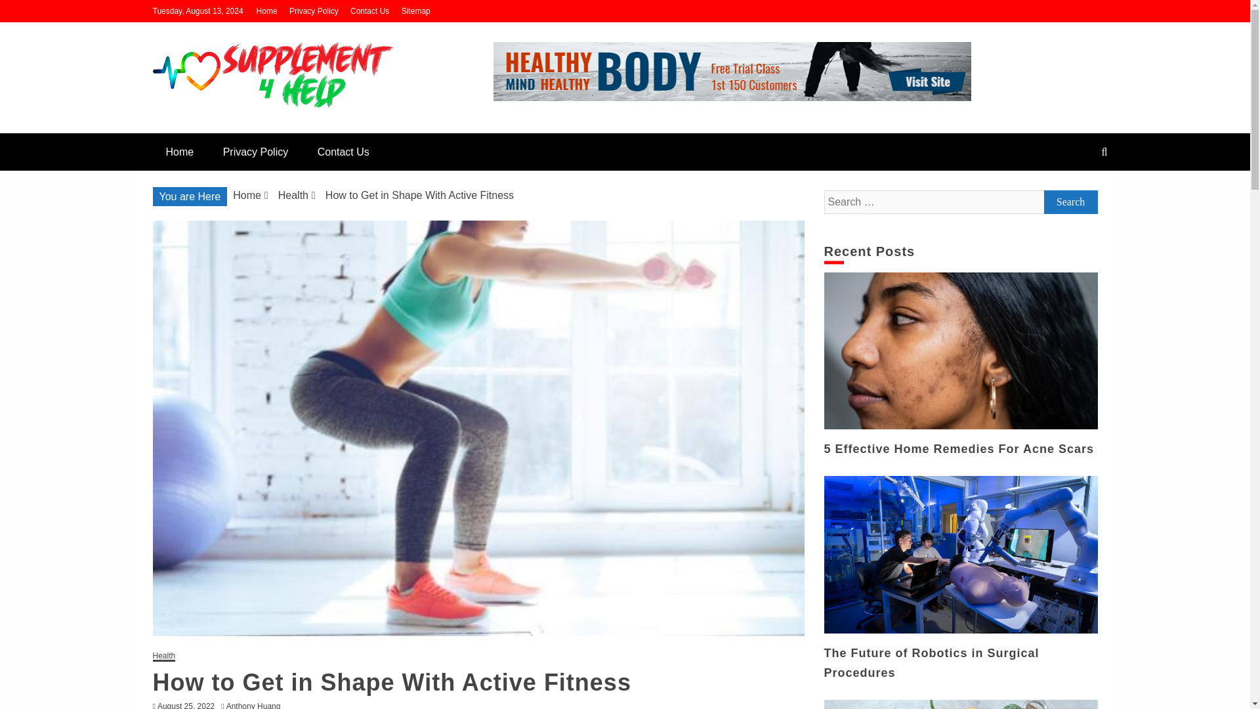 Image resolution: width=1260 pixels, height=709 pixels. What do you see at coordinates (163, 656) in the screenshot?
I see `Health` at bounding box center [163, 656].